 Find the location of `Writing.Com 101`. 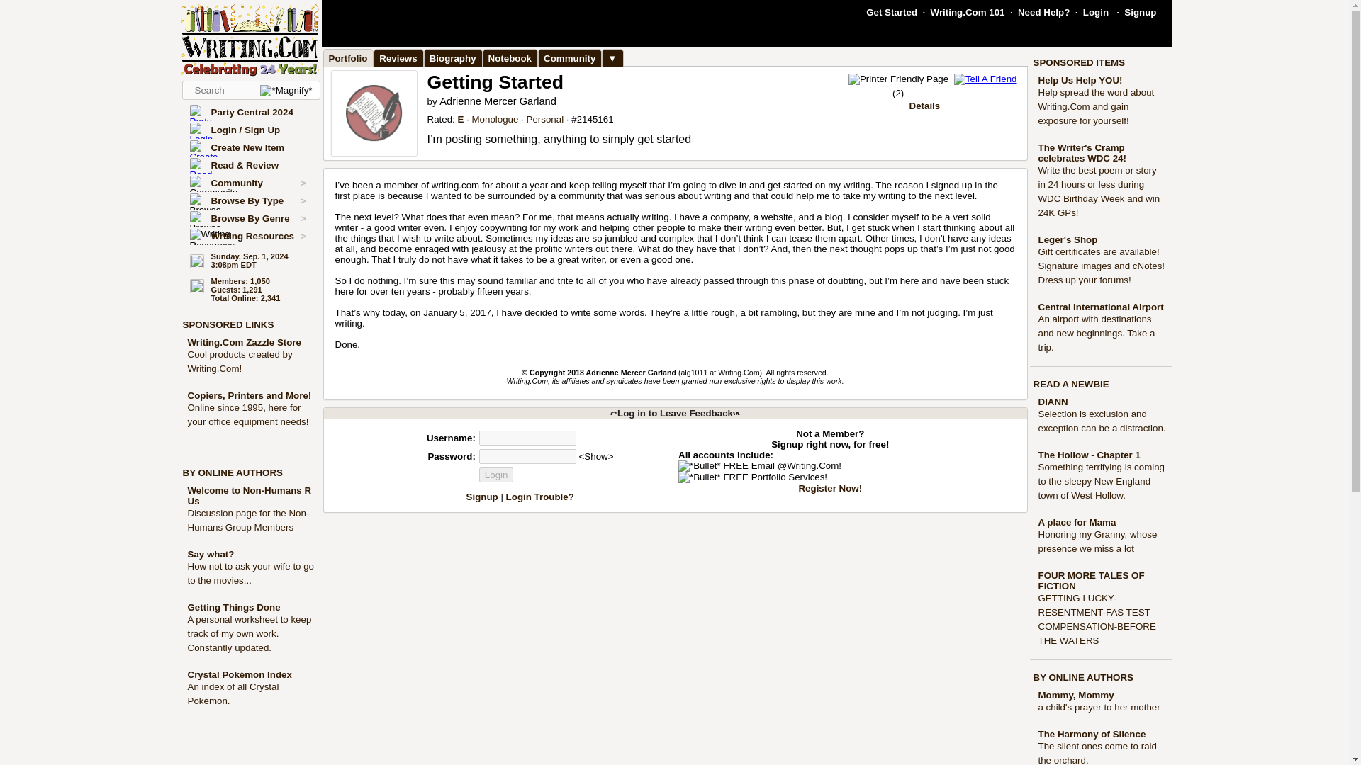

Writing.Com 101 is located at coordinates (968, 11).